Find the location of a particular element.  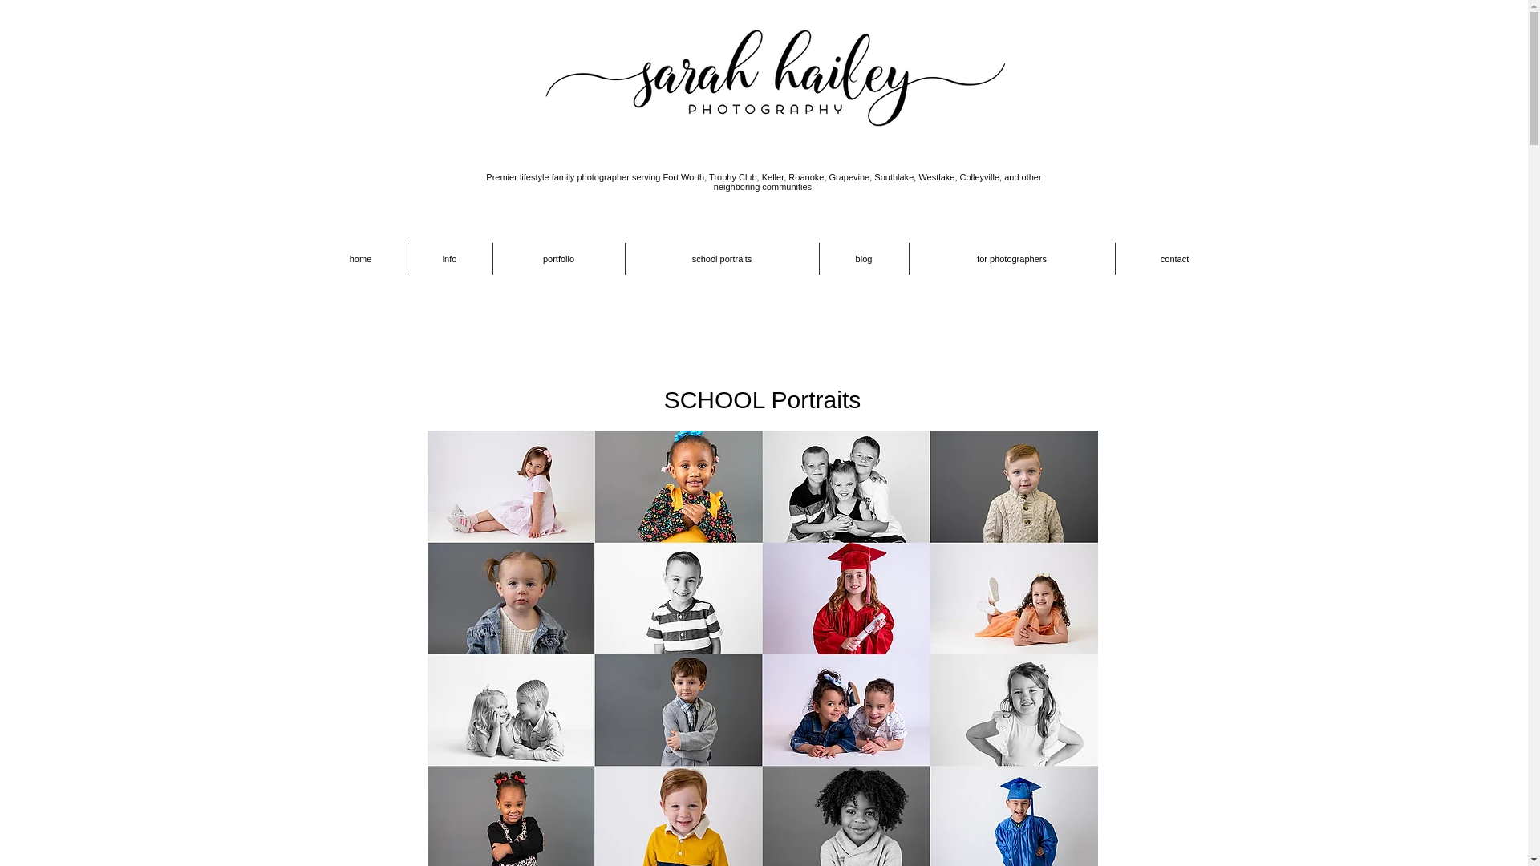

contact is located at coordinates (1174, 259).